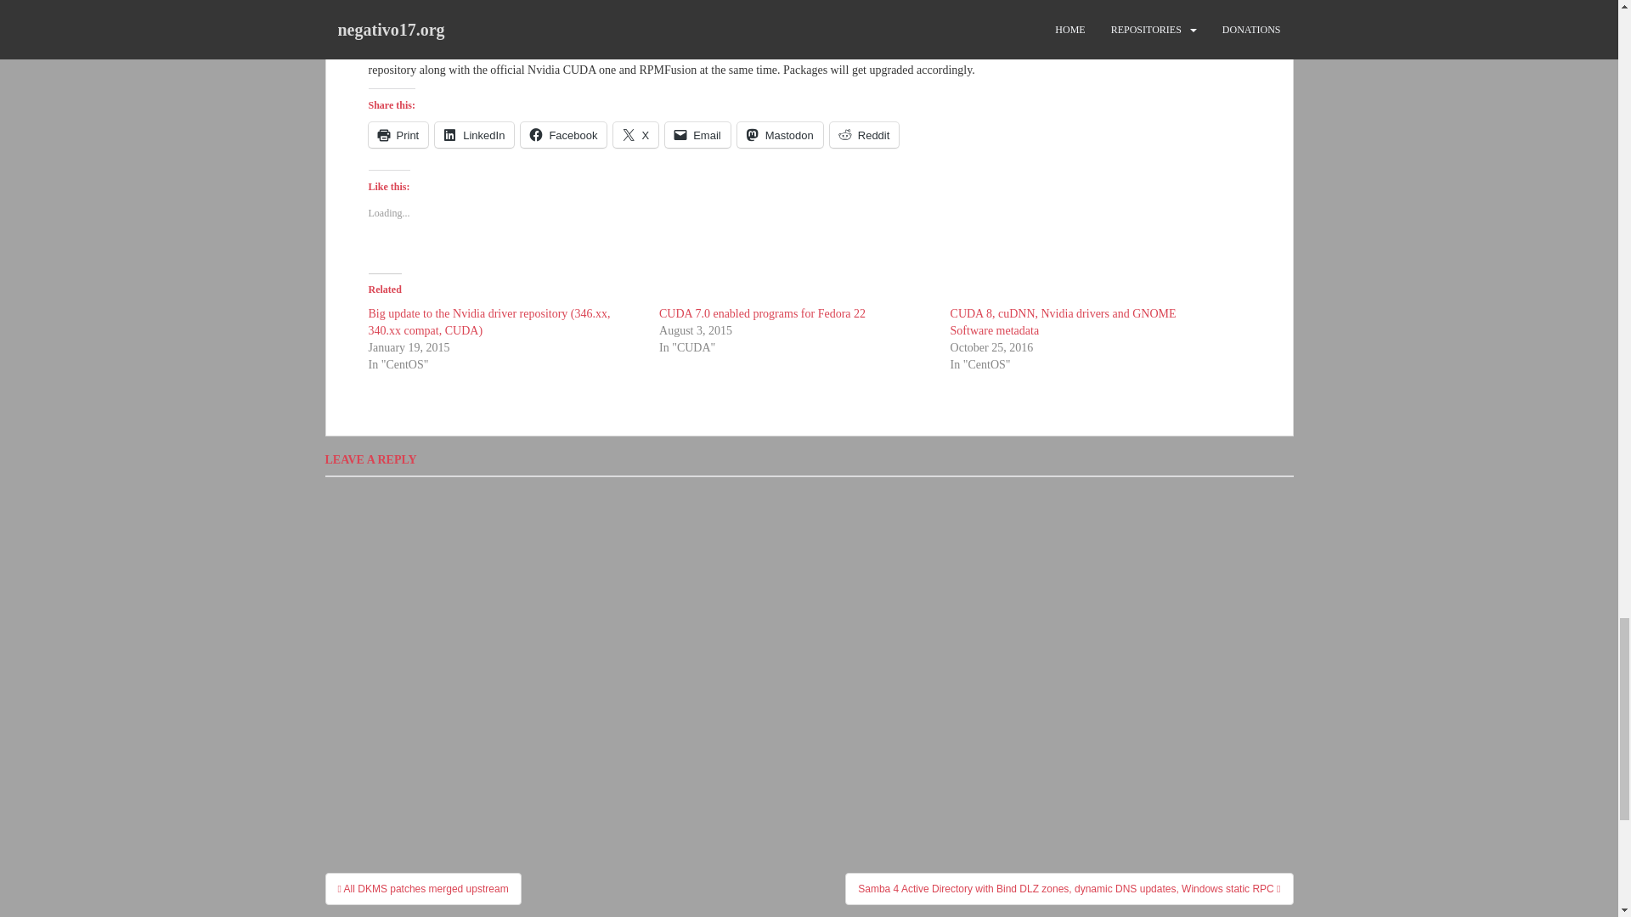  Describe the element at coordinates (563, 134) in the screenshot. I see `Click to share on Facebook` at that location.